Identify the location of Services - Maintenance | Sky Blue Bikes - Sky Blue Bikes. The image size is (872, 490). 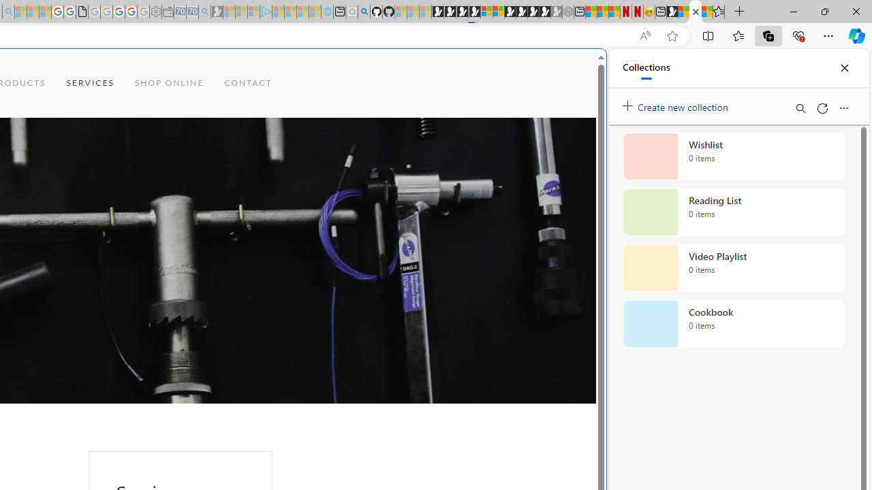
(695, 12).